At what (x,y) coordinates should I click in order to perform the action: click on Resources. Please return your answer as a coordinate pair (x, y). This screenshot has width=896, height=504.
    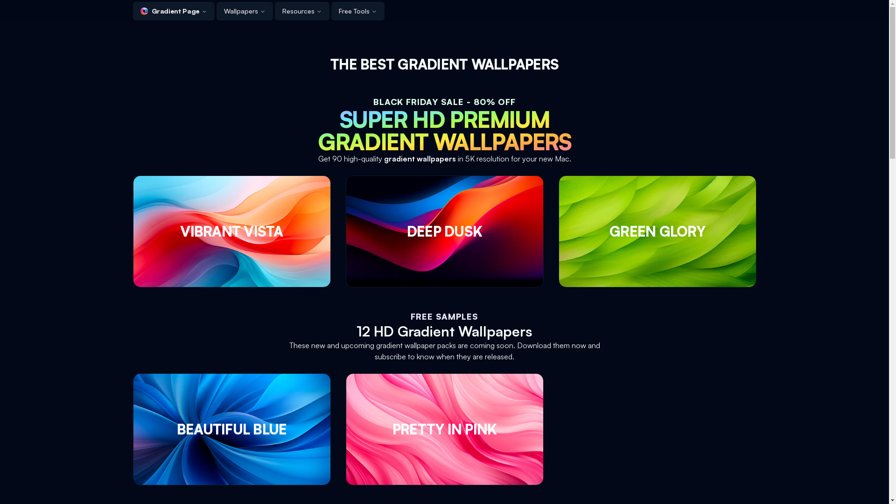
    Looking at the image, I should click on (302, 11).